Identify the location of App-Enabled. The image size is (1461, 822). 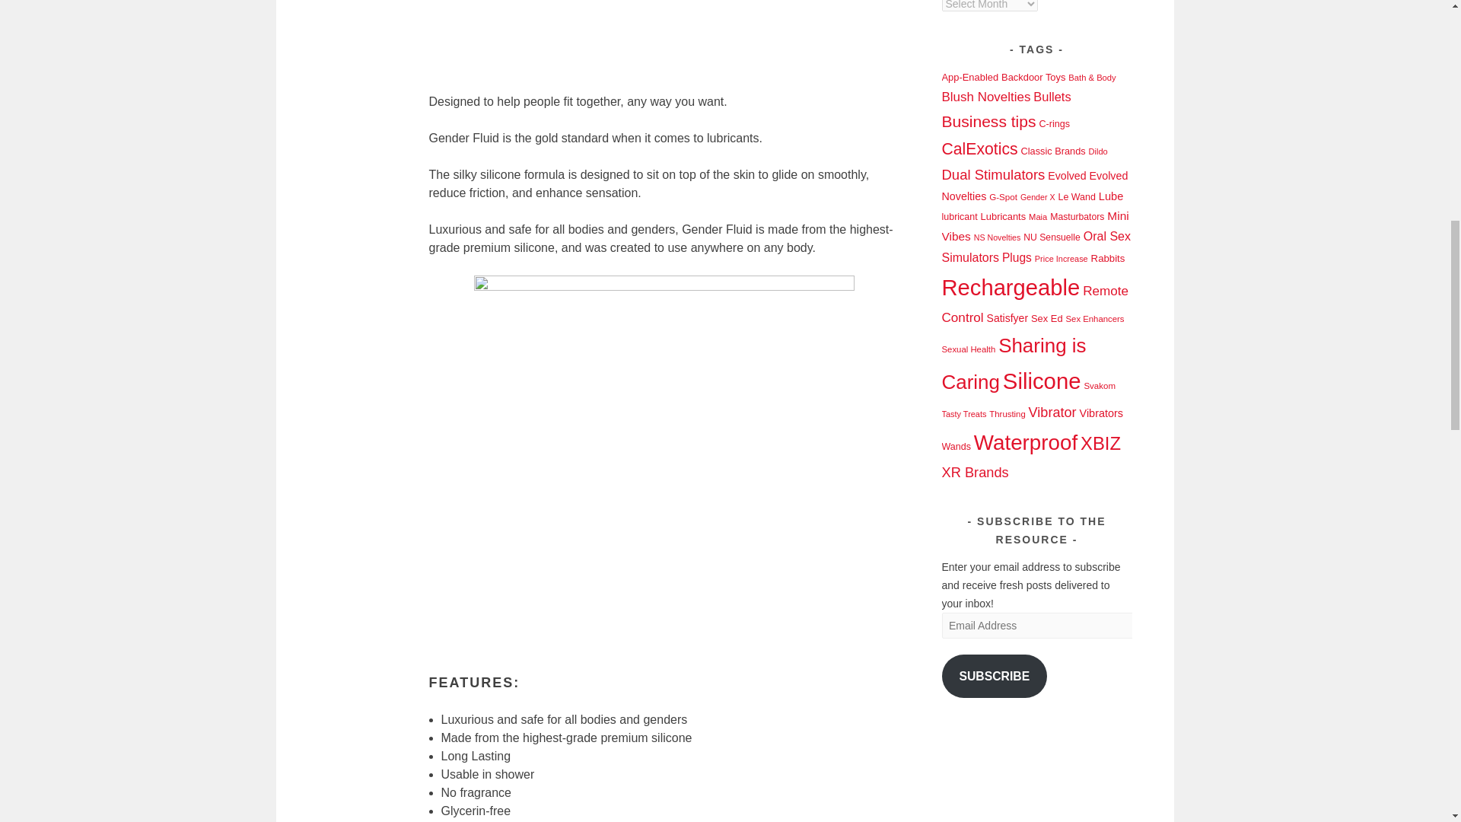
(971, 77).